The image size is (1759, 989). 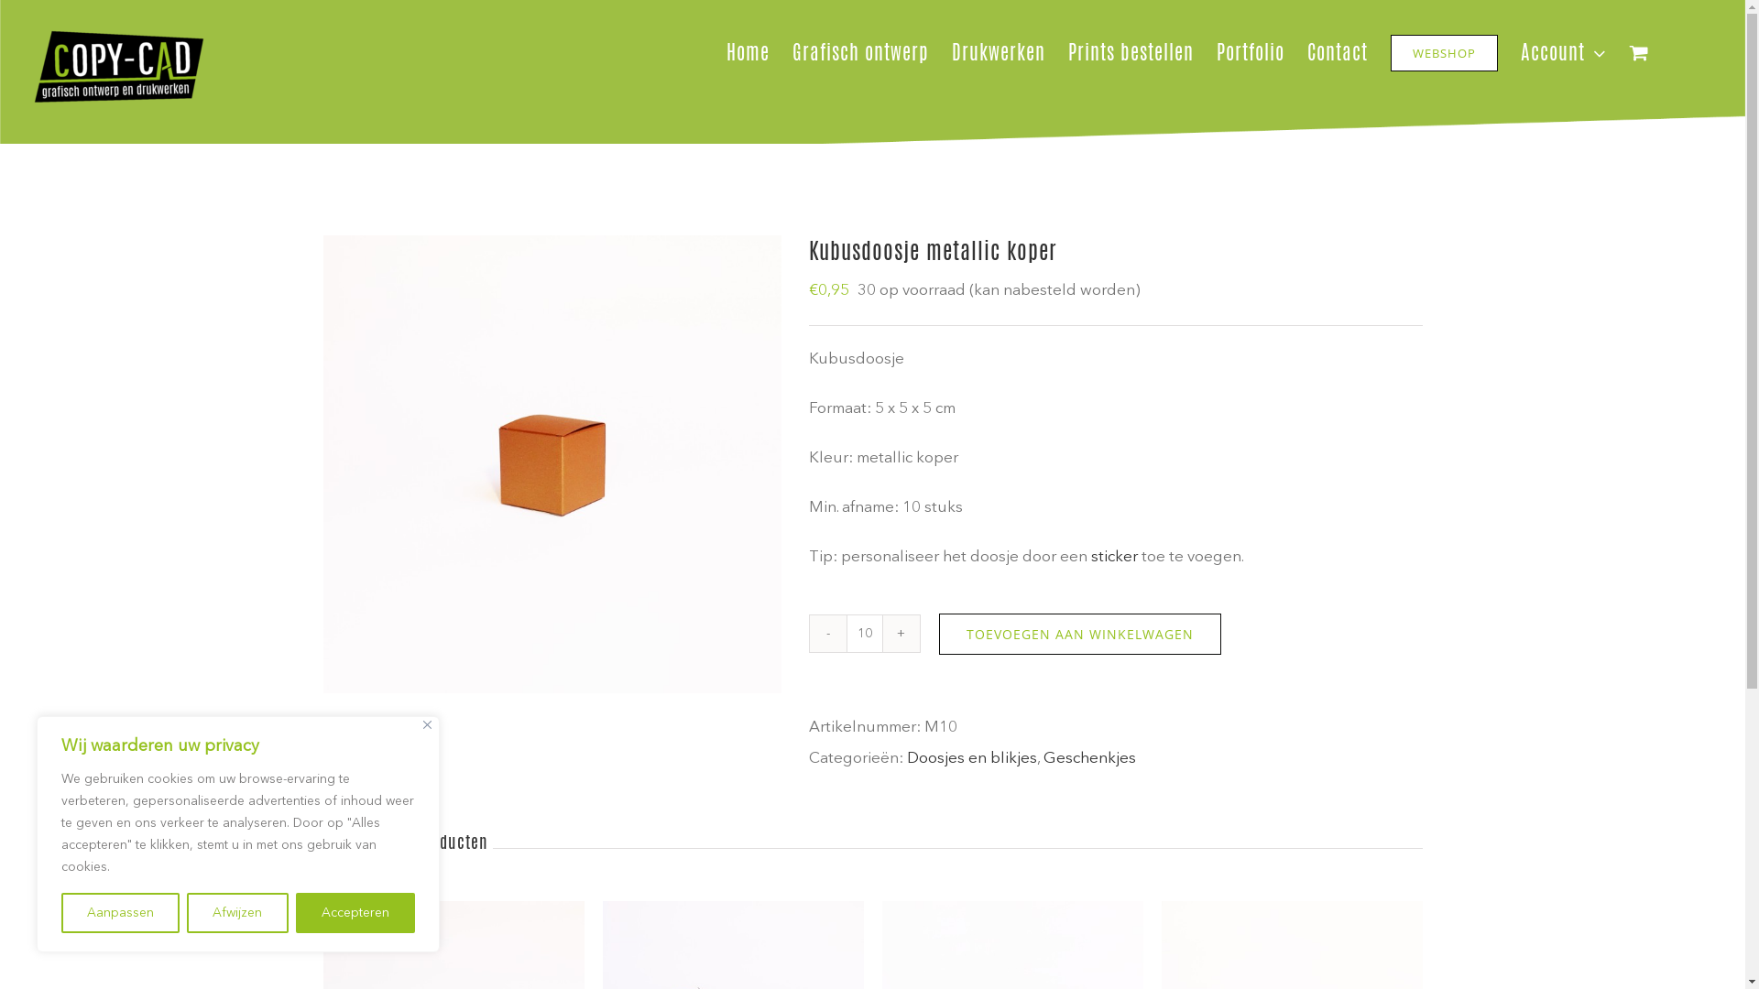 What do you see at coordinates (1079, 634) in the screenshot?
I see `TOEVOEGEN AAN WINKELWAGEN` at bounding box center [1079, 634].